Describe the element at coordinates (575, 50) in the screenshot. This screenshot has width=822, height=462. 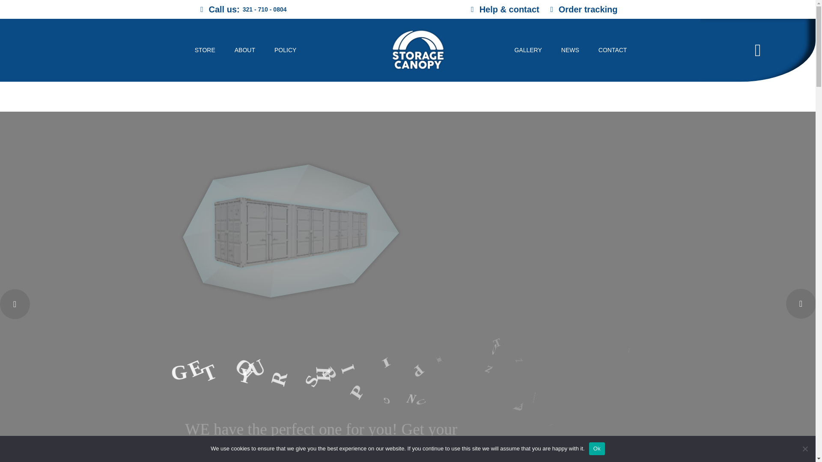
I see `NEWS` at that location.